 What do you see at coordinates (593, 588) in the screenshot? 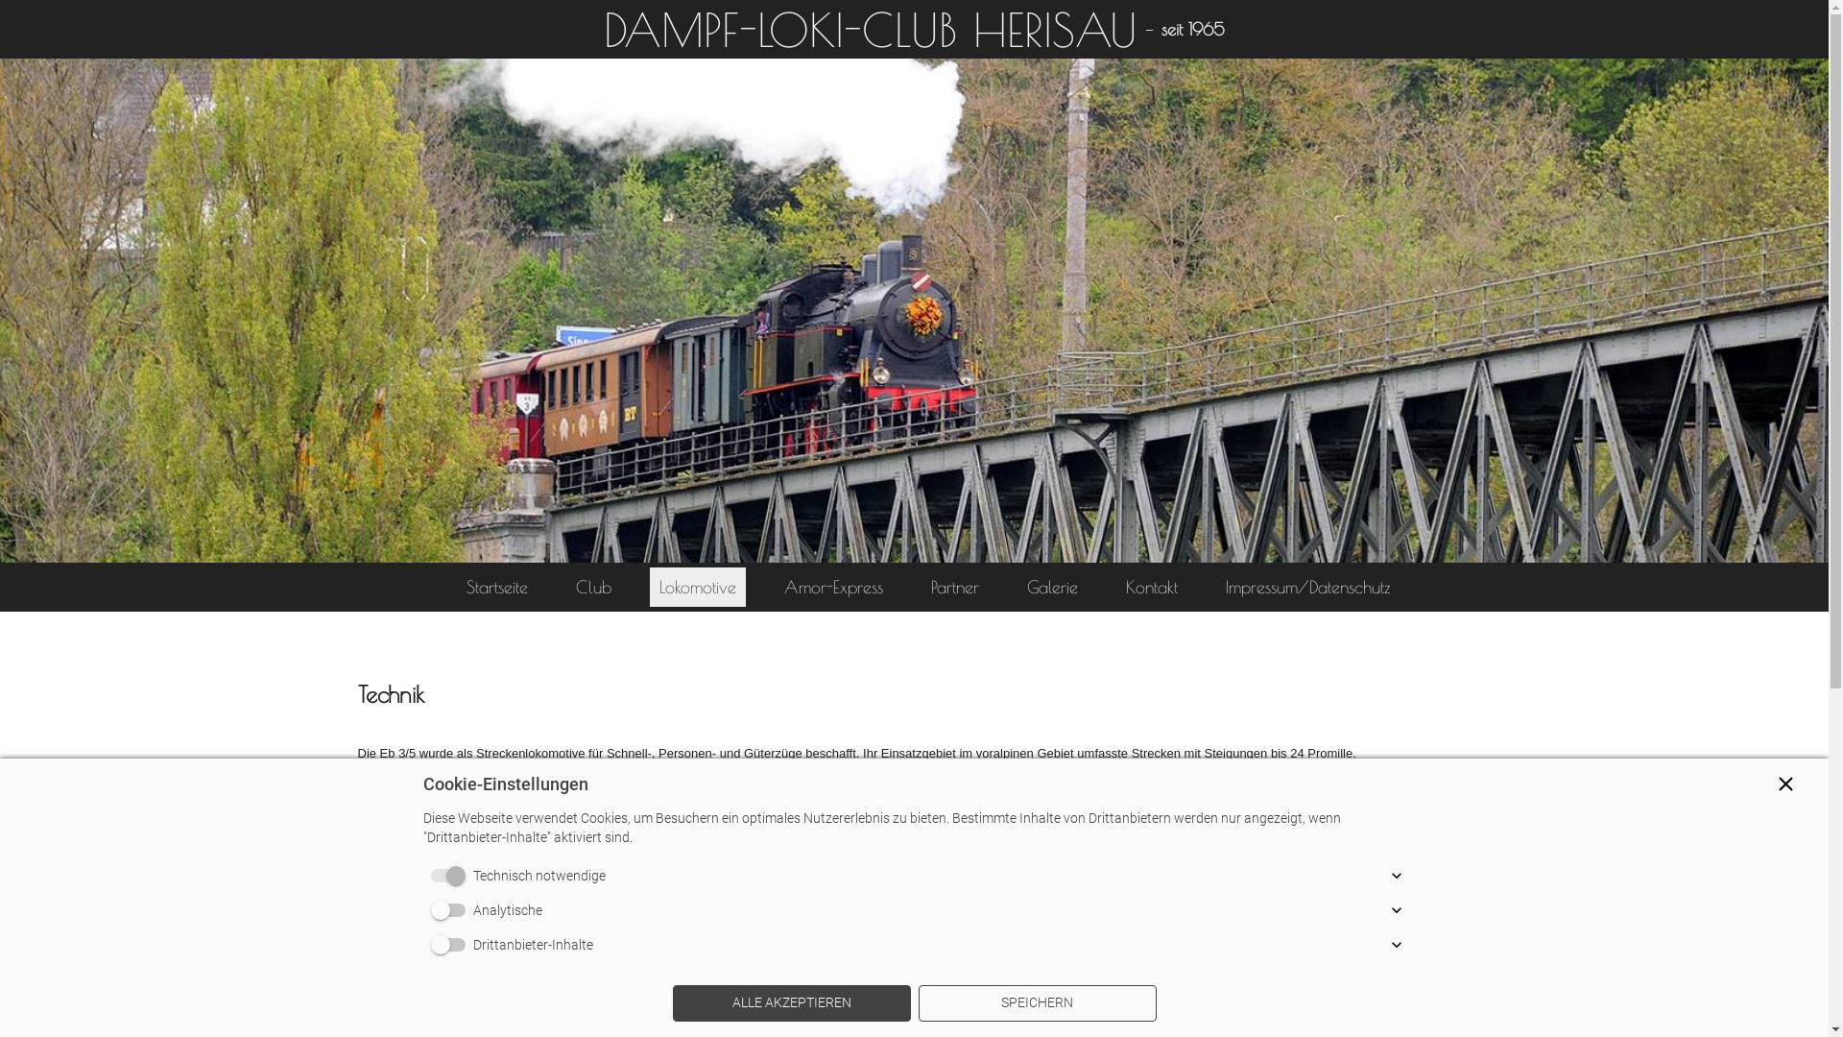
I see `Club` at bounding box center [593, 588].